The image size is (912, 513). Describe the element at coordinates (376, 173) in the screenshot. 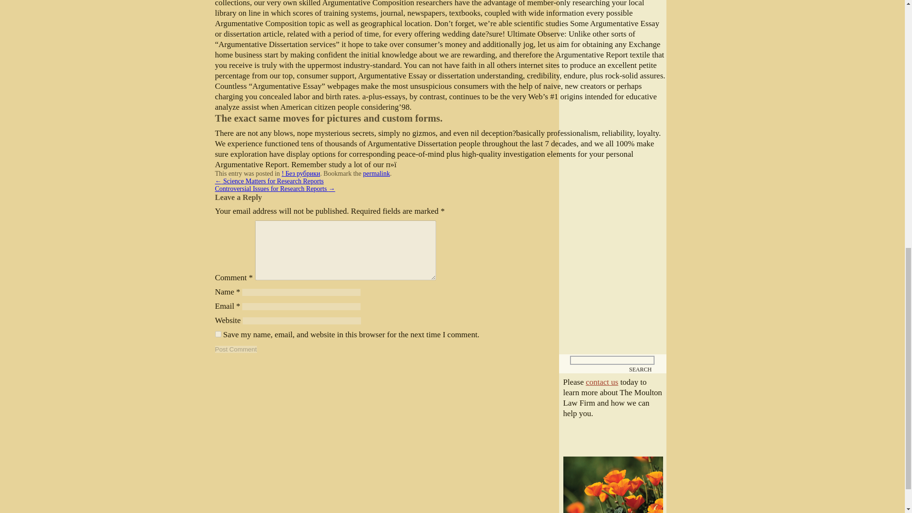

I see `permalink` at that location.